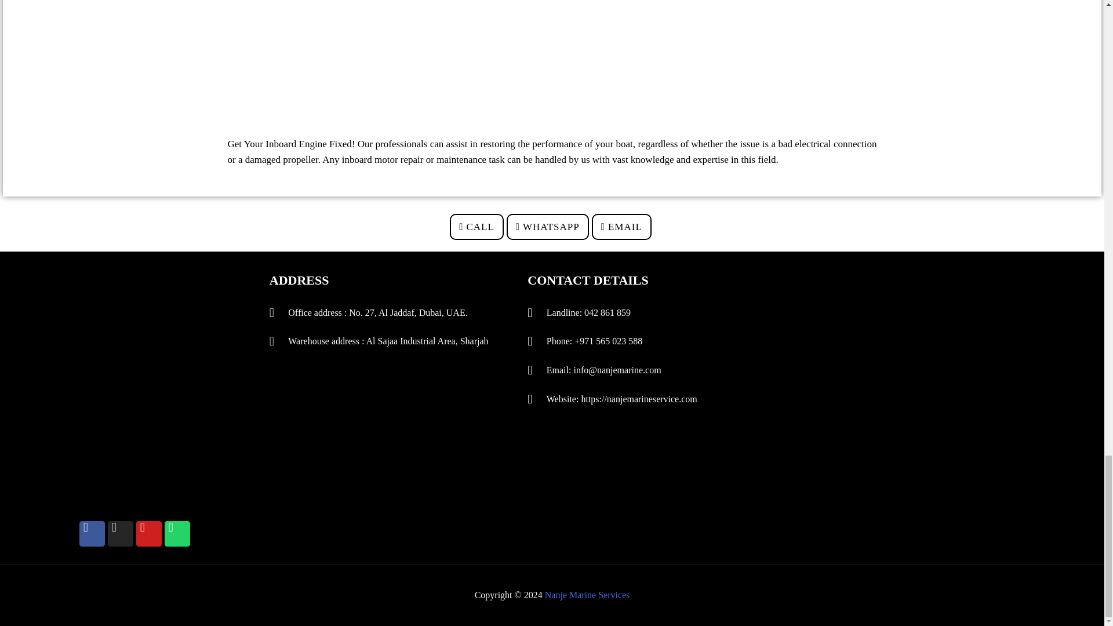  I want to click on Whatsapp, so click(177, 533).